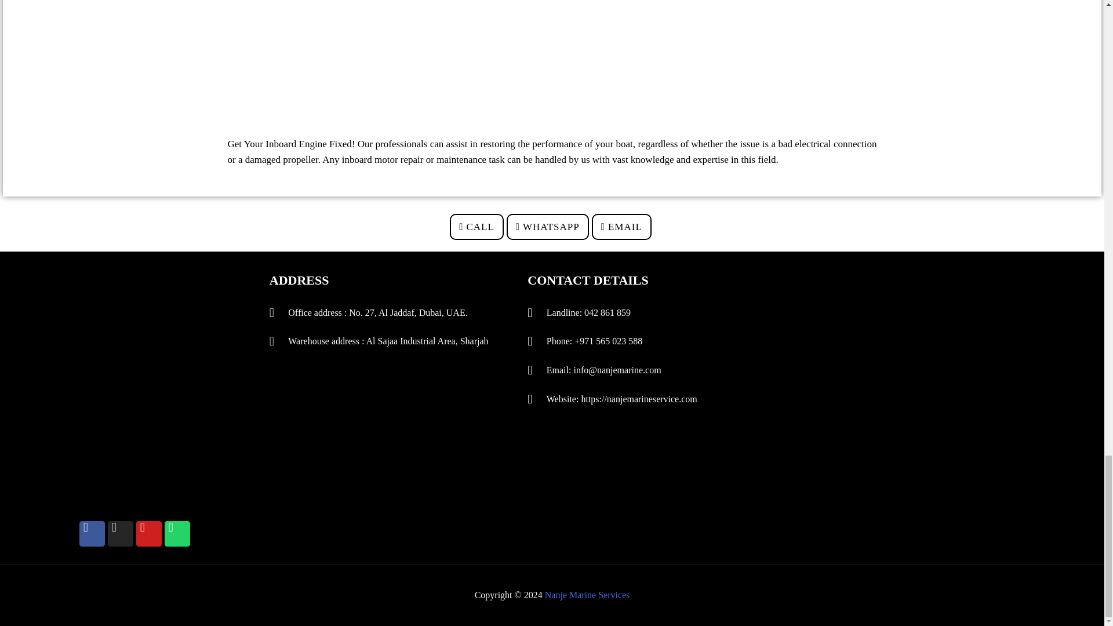  I want to click on Whatsapp, so click(177, 533).